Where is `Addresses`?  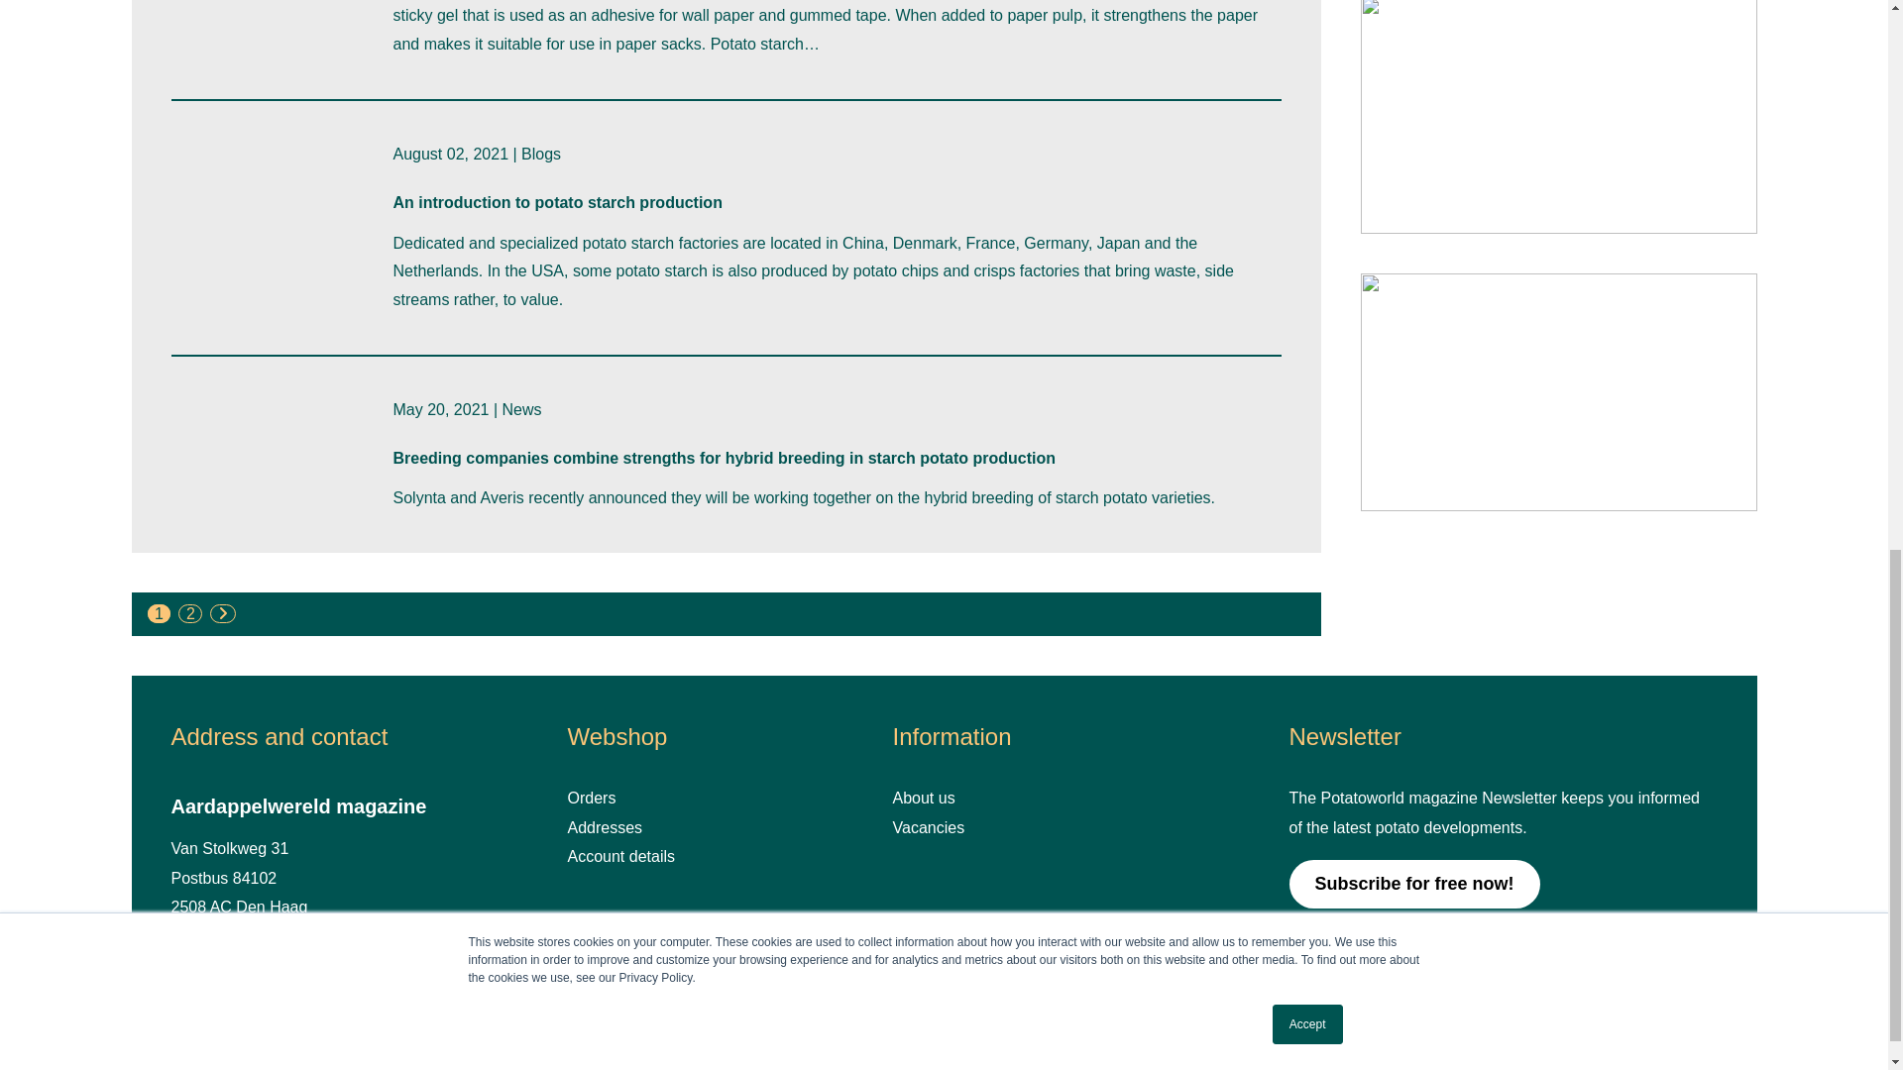 Addresses is located at coordinates (605, 827).